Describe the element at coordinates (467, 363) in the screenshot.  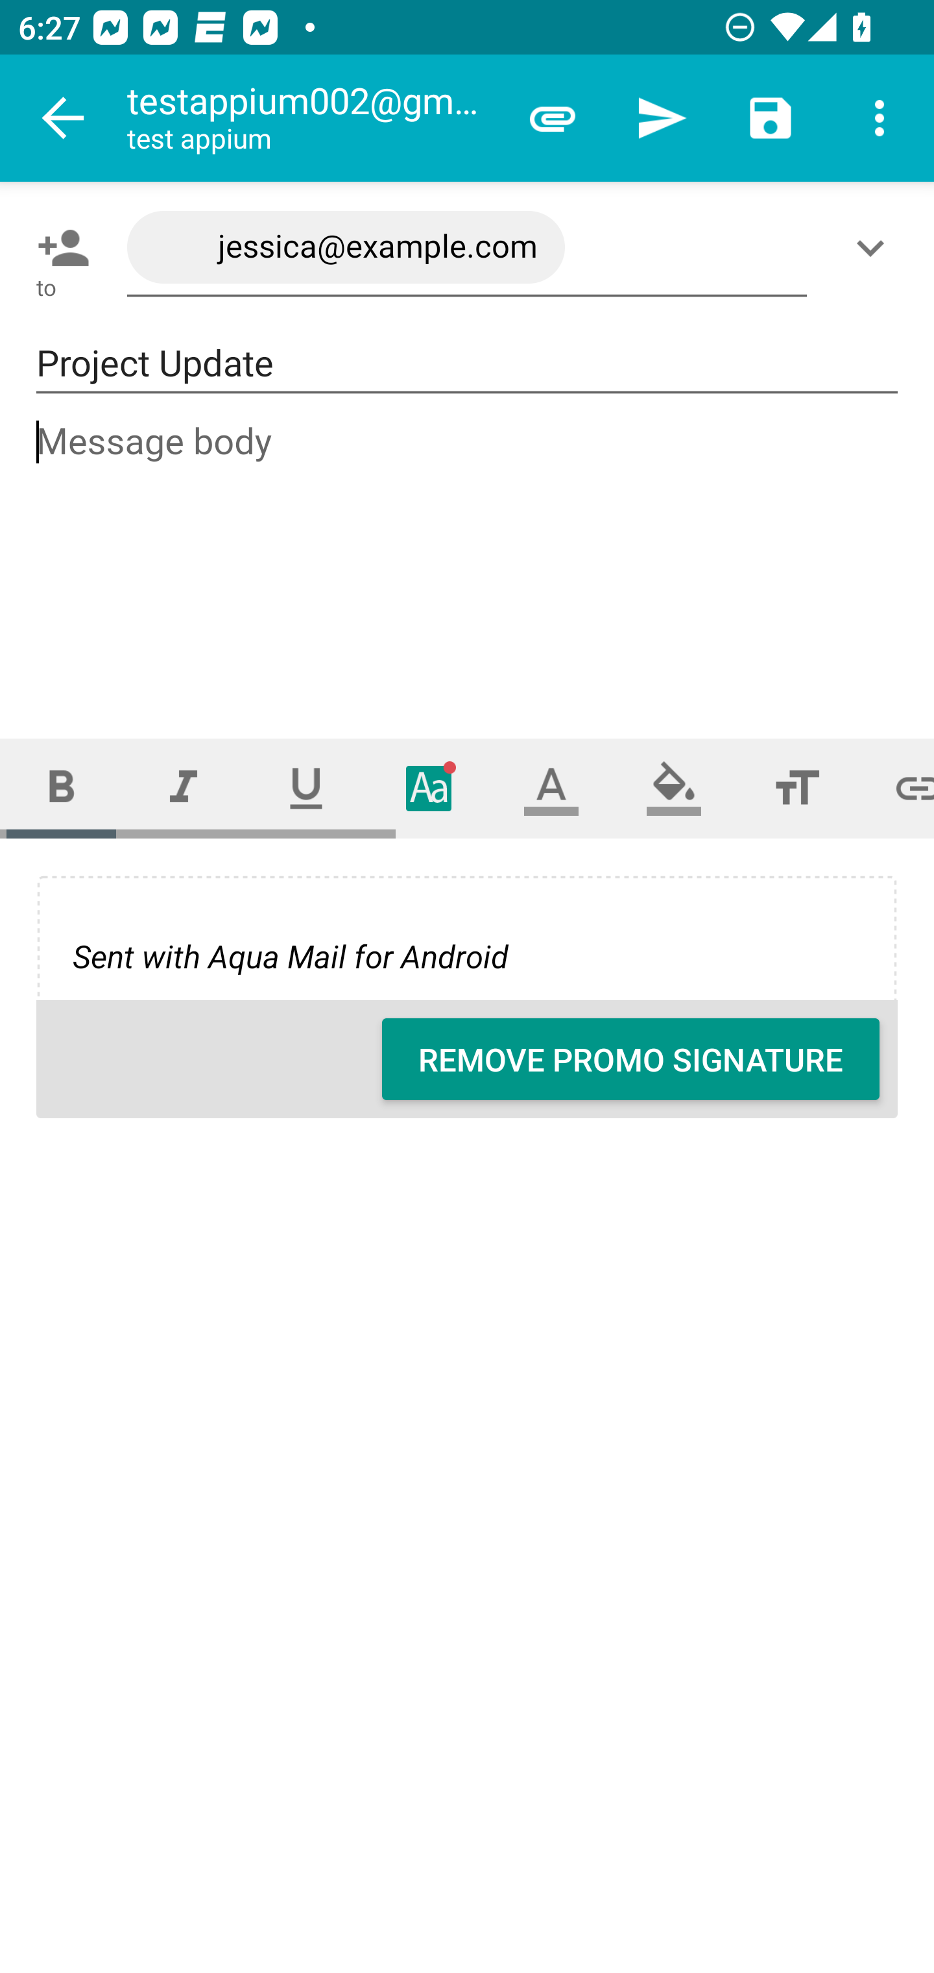
I see `Project Update` at that location.